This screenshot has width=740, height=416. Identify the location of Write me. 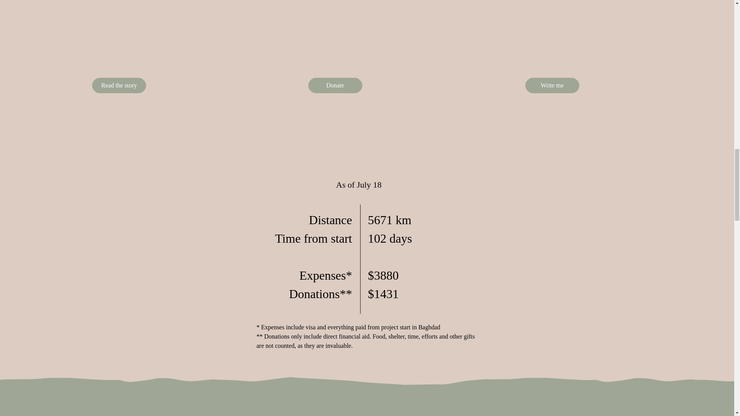
(552, 85).